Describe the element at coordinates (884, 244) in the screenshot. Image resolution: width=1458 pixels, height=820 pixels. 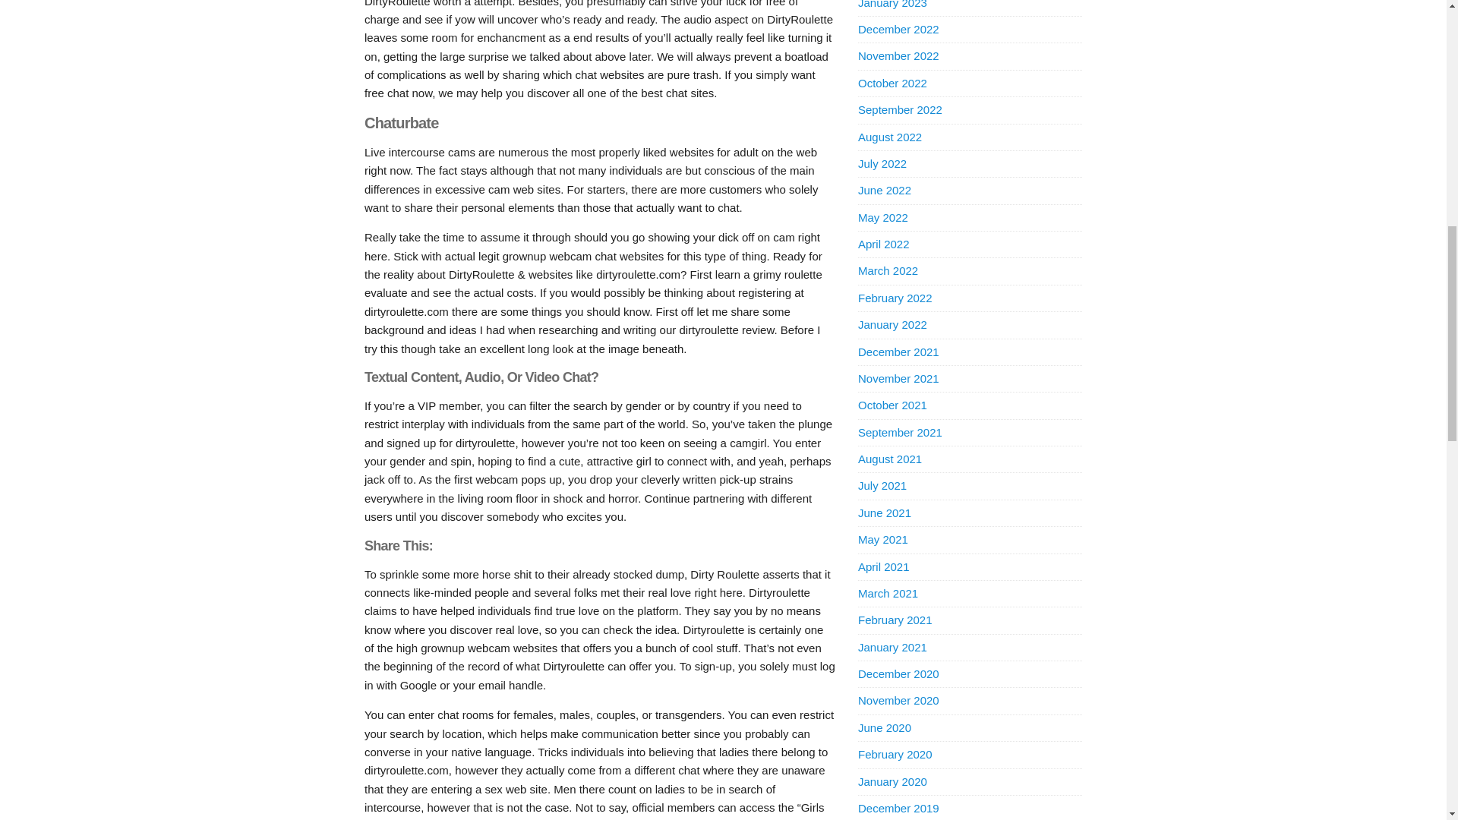
I see `April 2022` at that location.